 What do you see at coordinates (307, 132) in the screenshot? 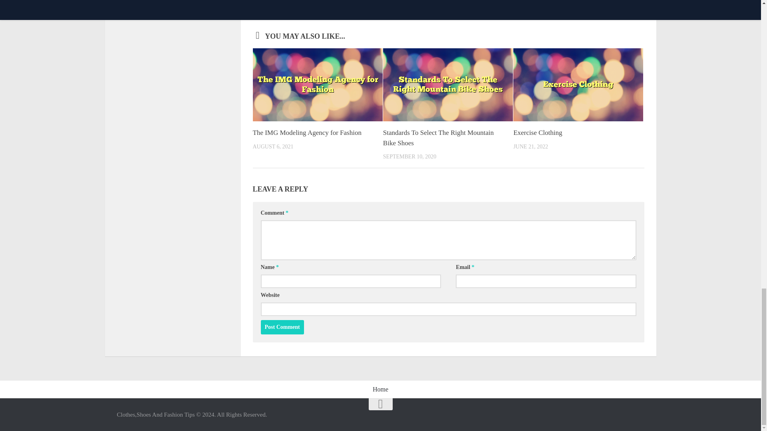
I see `The IMG Modeling Agency for Fashion` at bounding box center [307, 132].